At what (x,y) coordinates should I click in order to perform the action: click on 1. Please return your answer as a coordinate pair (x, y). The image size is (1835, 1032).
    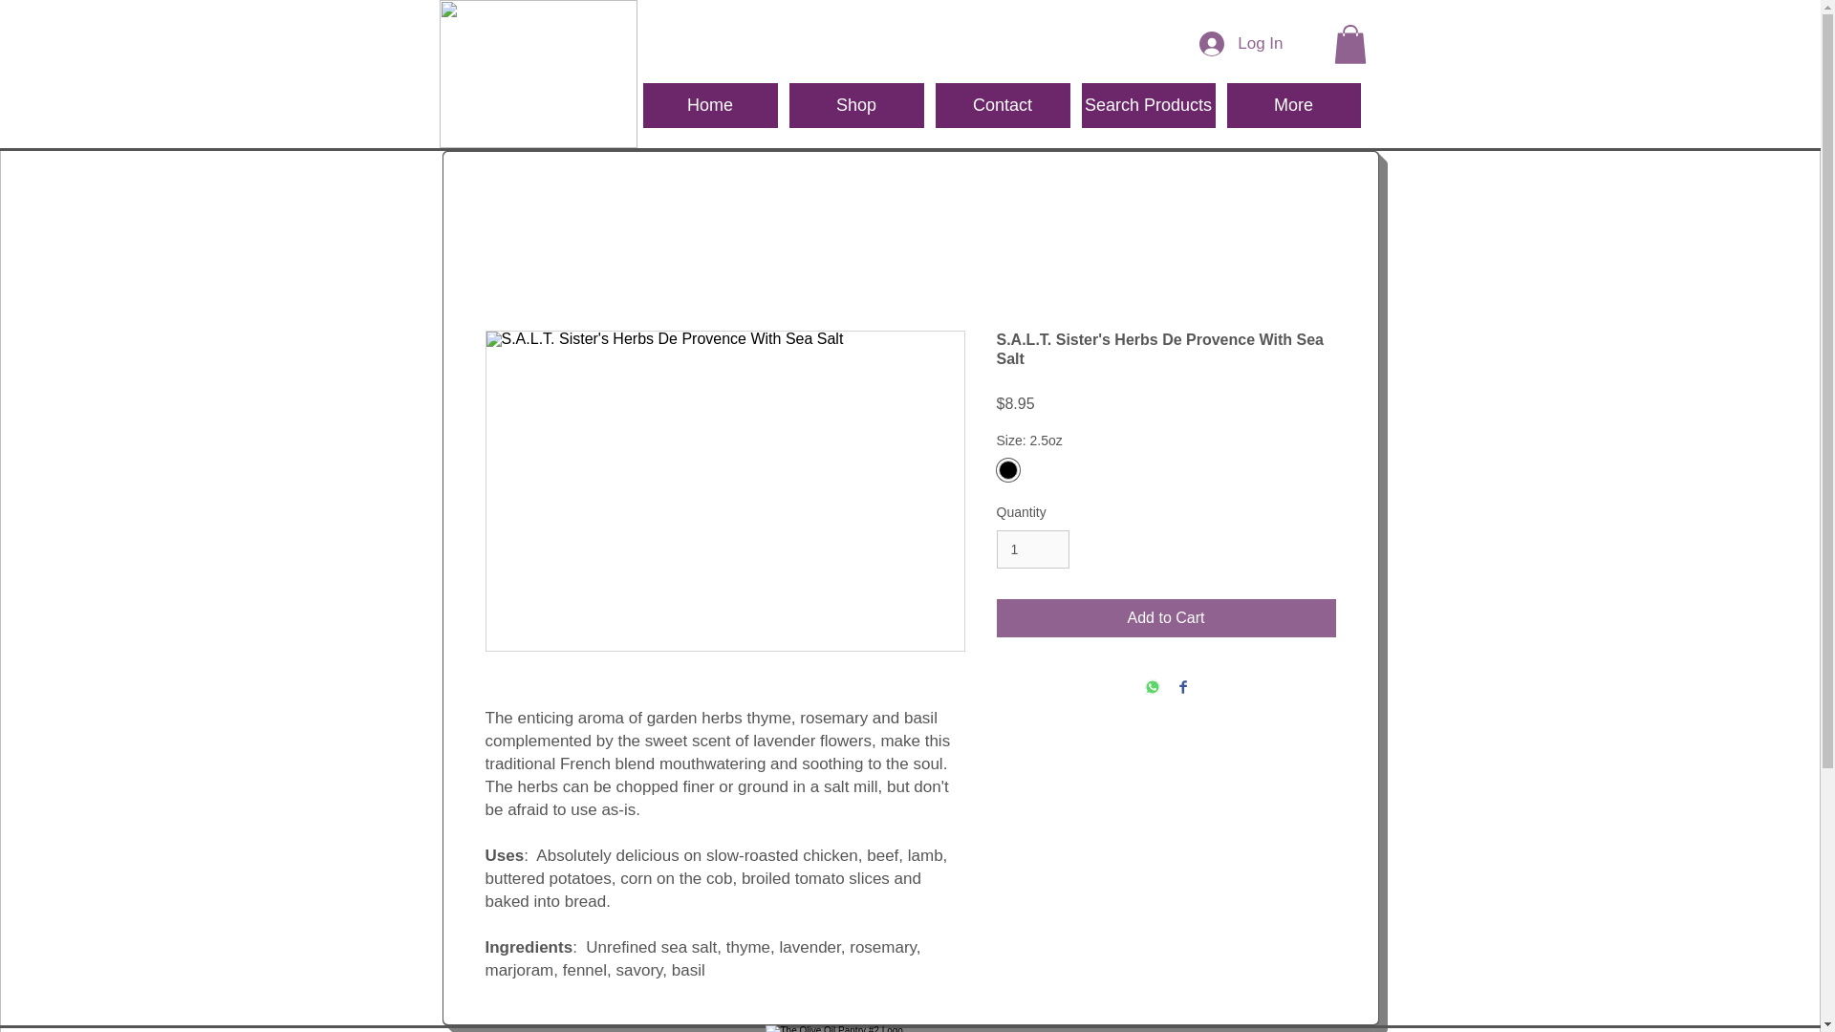
    Looking at the image, I should click on (1032, 550).